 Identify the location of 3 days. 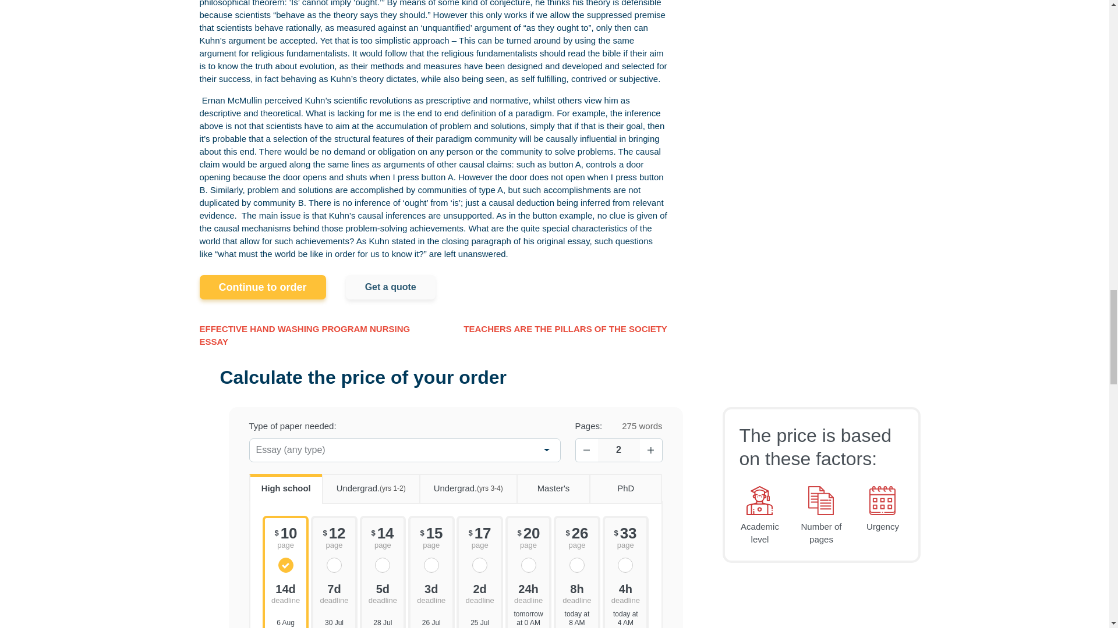
(431, 593).